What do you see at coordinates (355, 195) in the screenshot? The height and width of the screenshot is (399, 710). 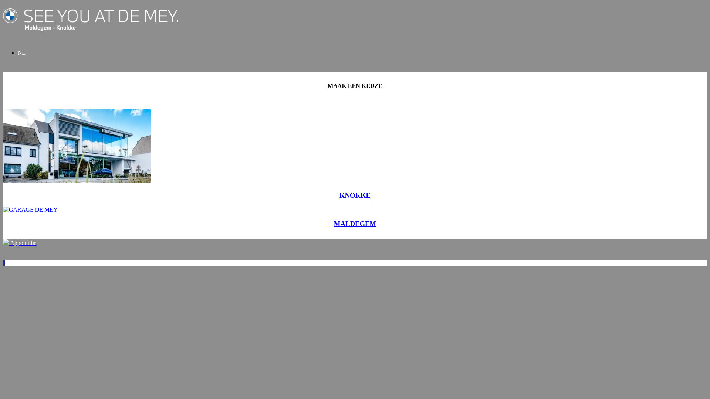 I see `KNOKKE` at bounding box center [355, 195].